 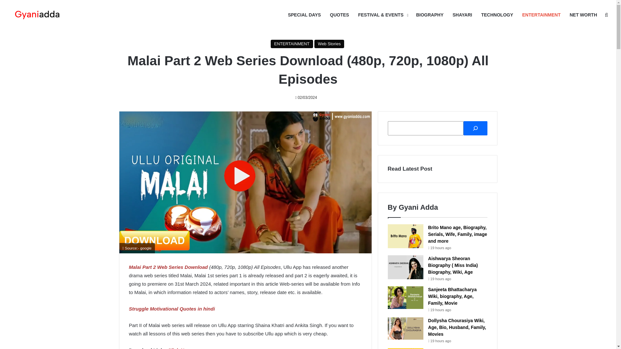 I want to click on NET WORTH, so click(x=583, y=15).